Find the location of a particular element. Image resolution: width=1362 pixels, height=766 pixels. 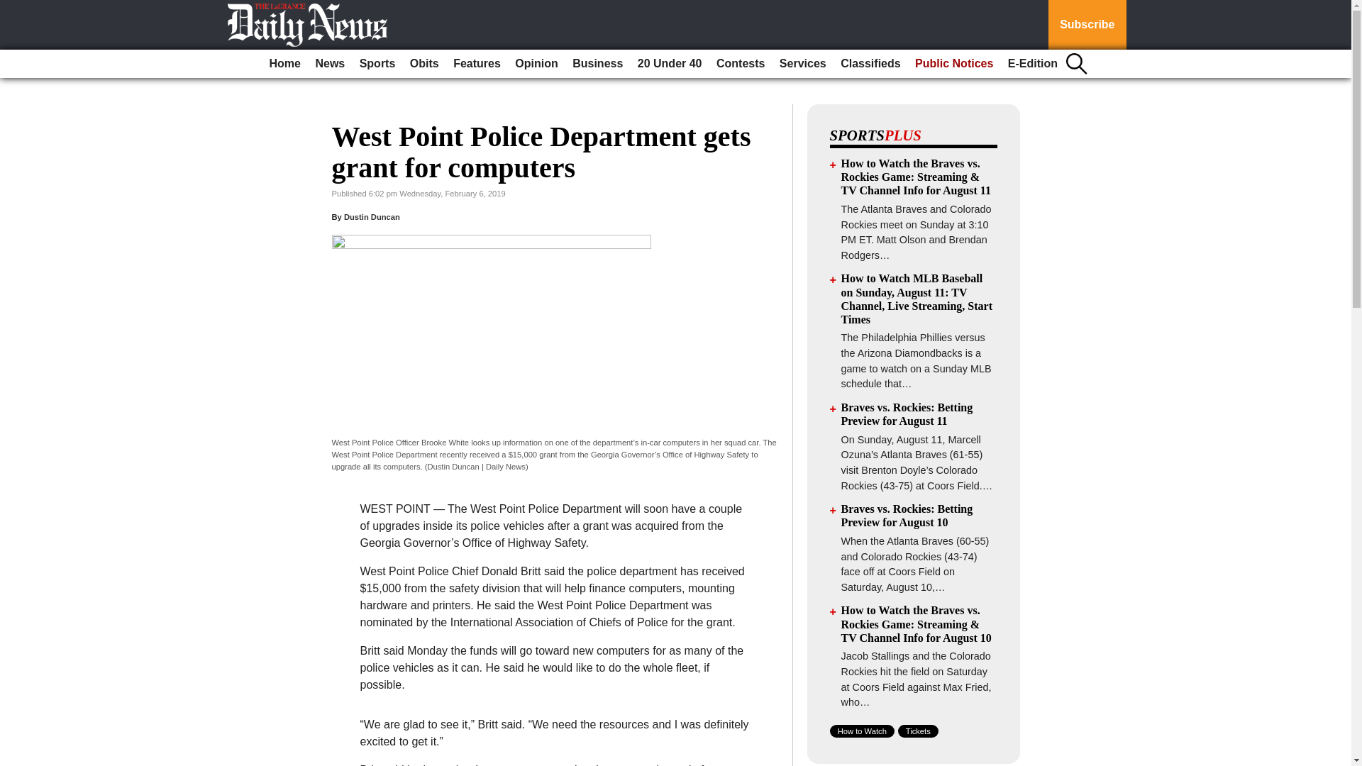

20 Under 40 is located at coordinates (670, 64).